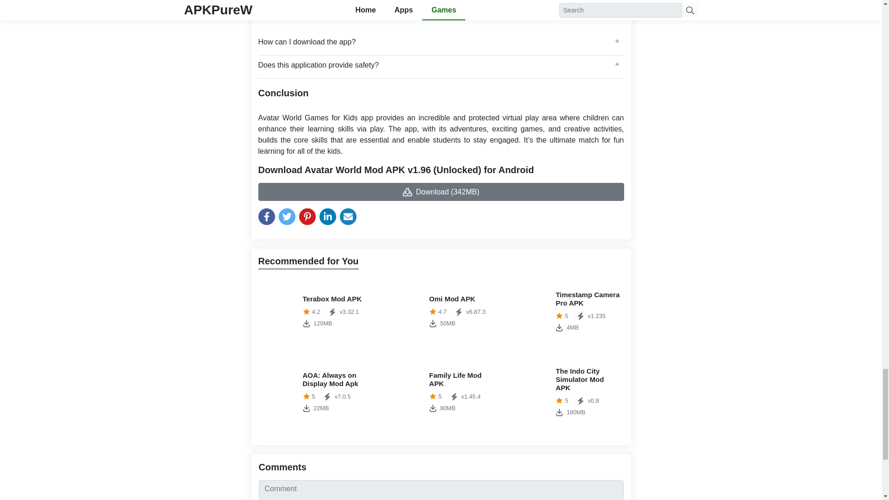 This screenshot has width=889, height=500. What do you see at coordinates (314, 312) in the screenshot?
I see ` Terabox Mod APK` at bounding box center [314, 312].